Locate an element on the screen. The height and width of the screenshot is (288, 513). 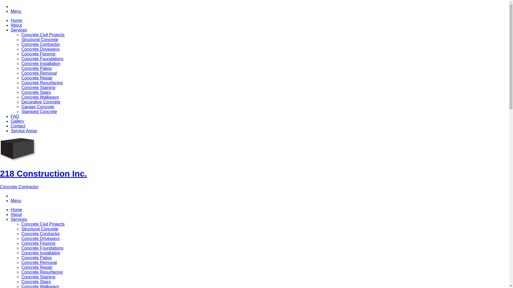
About is located at coordinates (16, 214).